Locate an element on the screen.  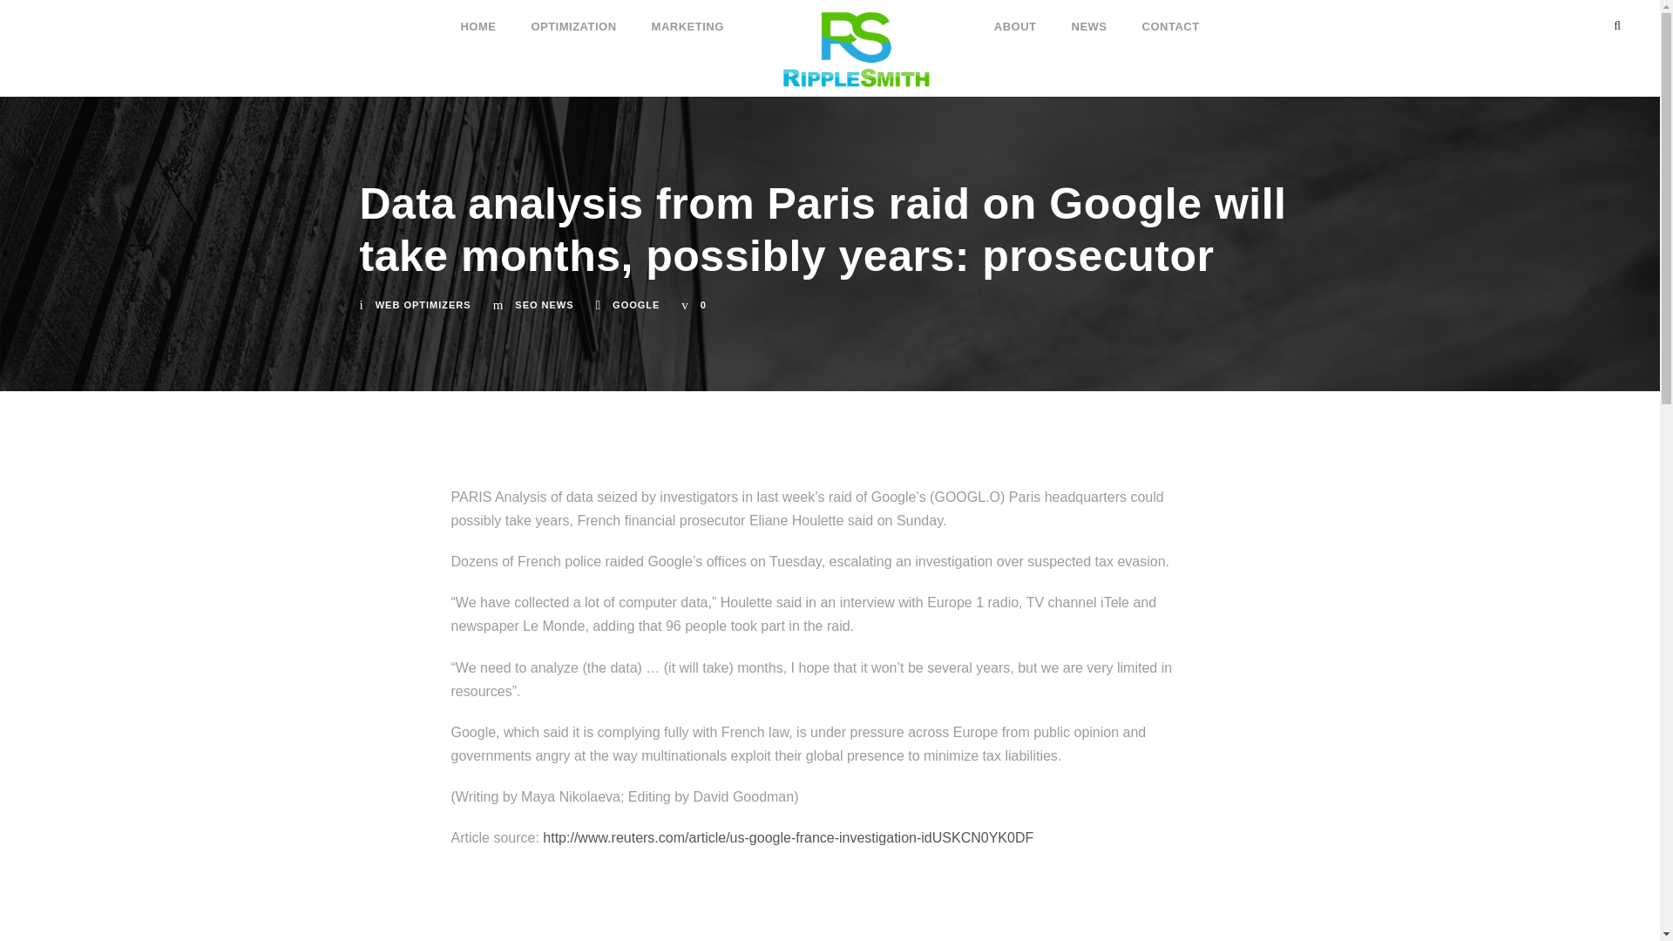
NEWS is located at coordinates (1089, 18).